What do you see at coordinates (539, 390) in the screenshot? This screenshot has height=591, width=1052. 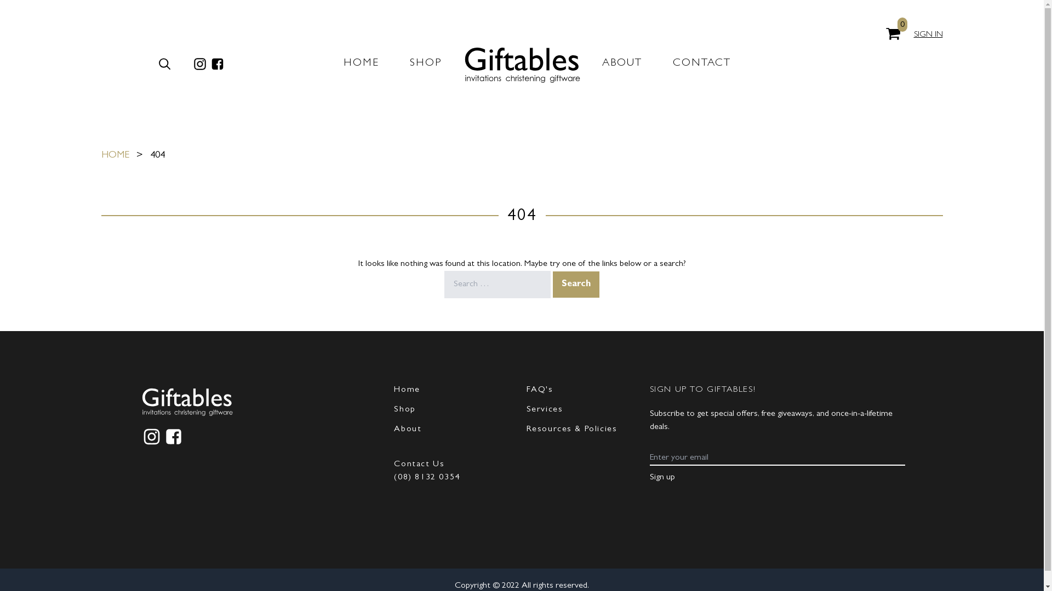 I see `FAQ's` at bounding box center [539, 390].